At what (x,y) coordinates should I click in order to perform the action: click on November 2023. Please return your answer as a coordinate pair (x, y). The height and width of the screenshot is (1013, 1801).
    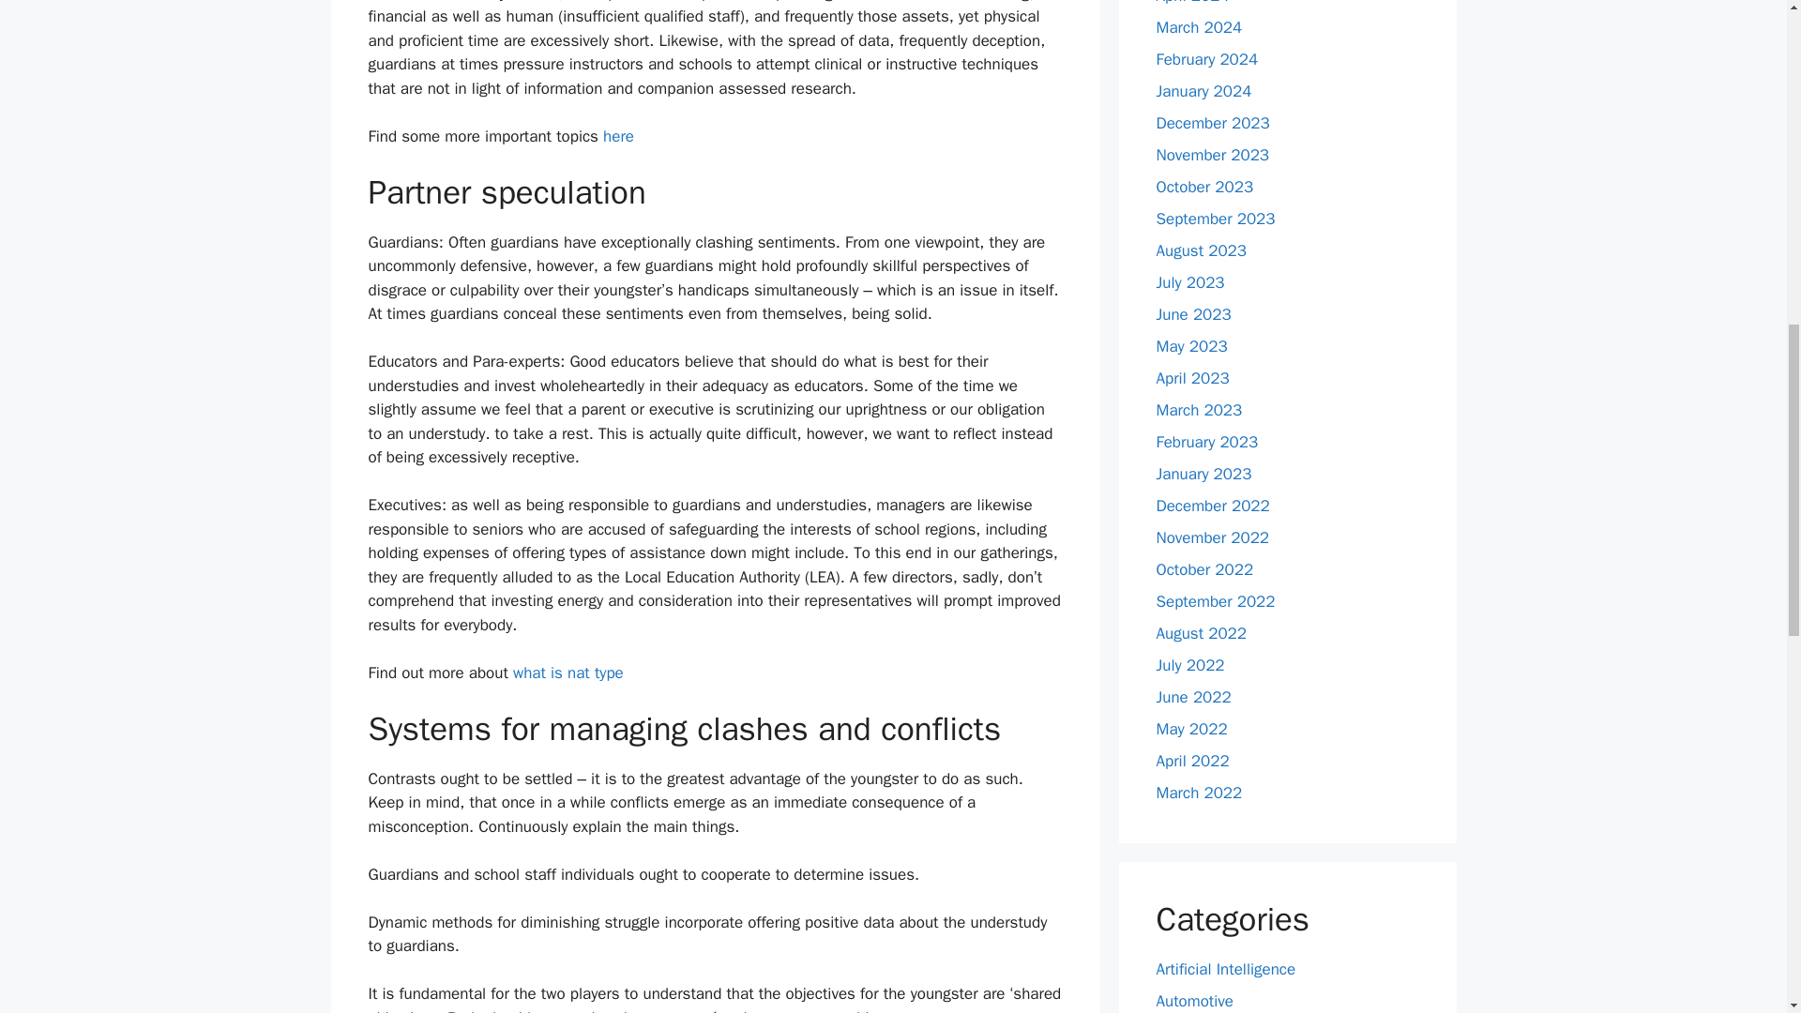
    Looking at the image, I should click on (1212, 156).